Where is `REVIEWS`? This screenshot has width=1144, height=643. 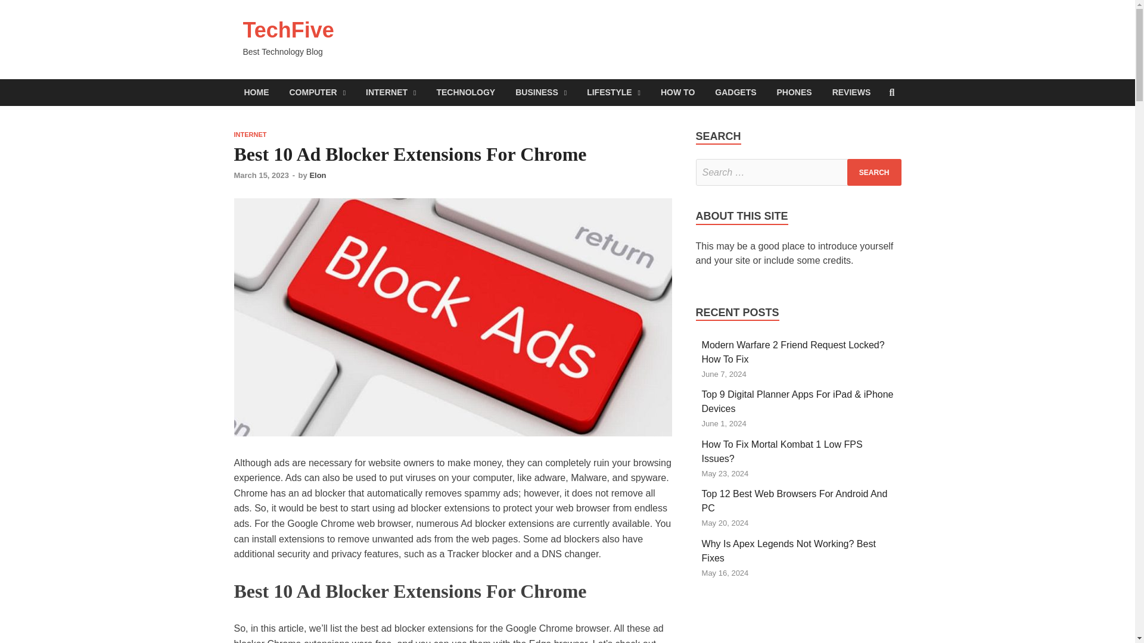
REVIEWS is located at coordinates (851, 92).